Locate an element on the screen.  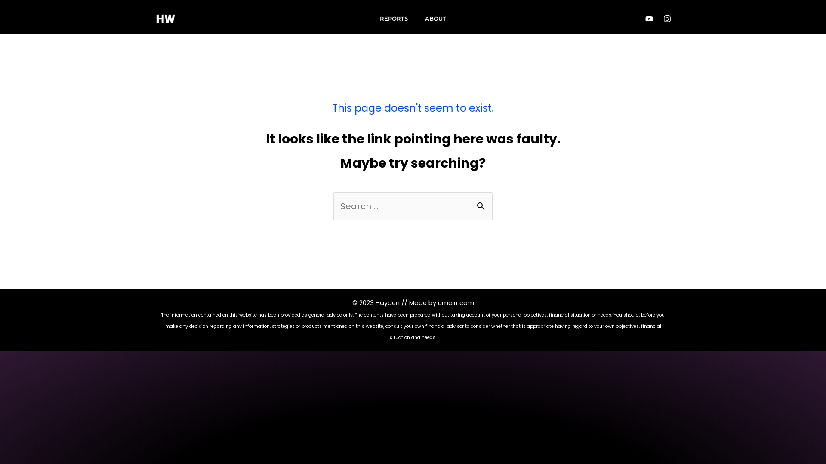
ABOUT is located at coordinates (435, 18).